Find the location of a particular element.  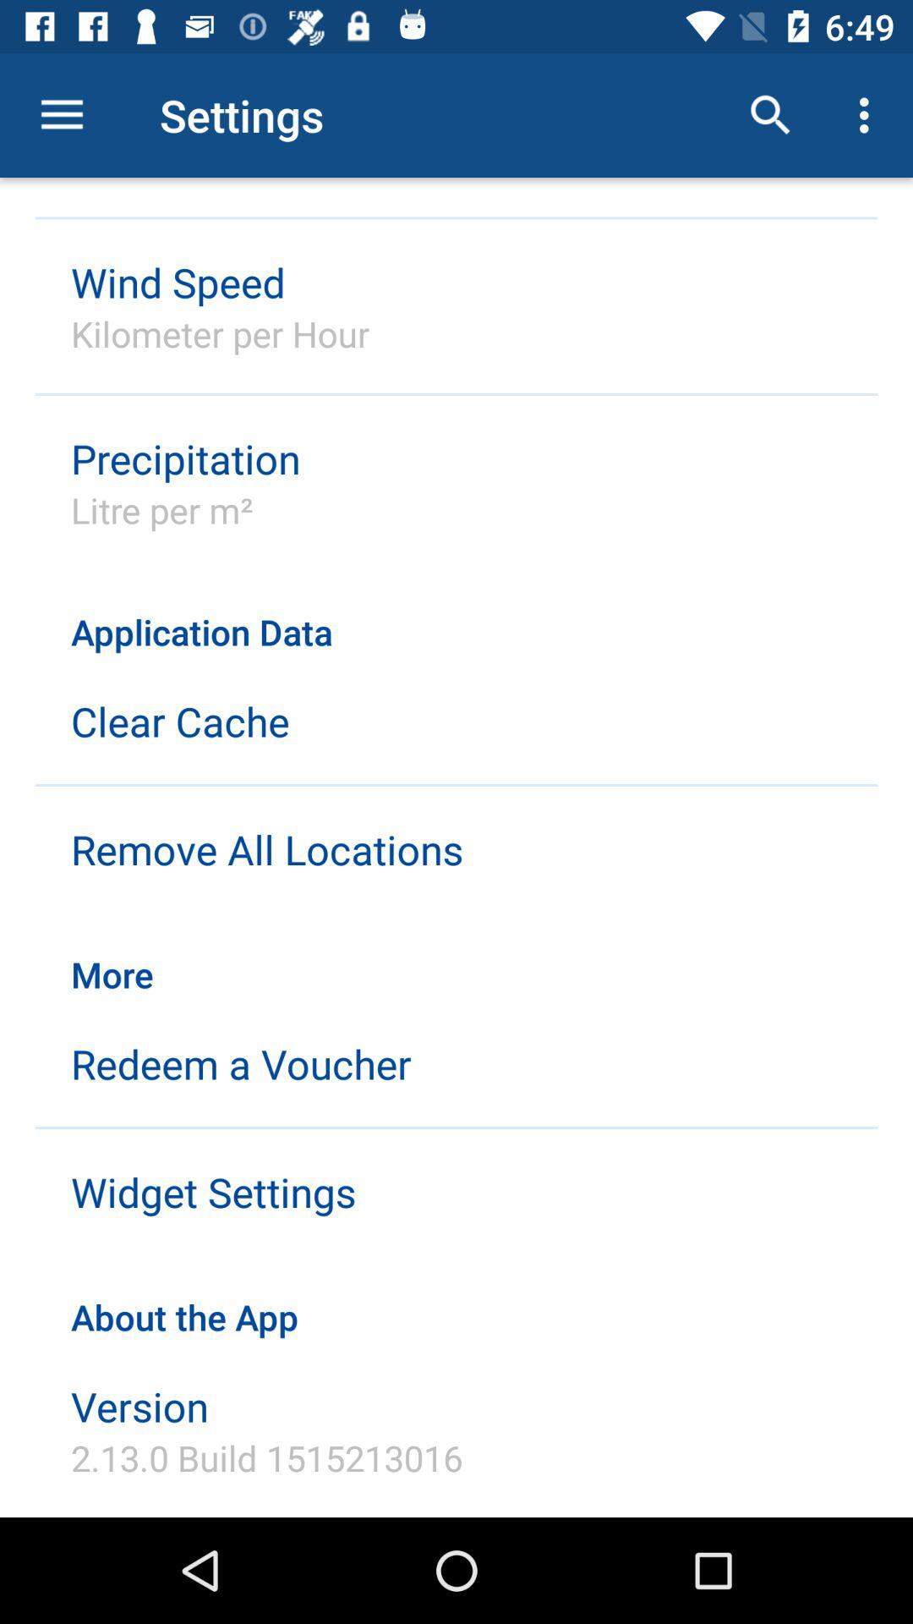

tap the item above more icon is located at coordinates (267, 849).